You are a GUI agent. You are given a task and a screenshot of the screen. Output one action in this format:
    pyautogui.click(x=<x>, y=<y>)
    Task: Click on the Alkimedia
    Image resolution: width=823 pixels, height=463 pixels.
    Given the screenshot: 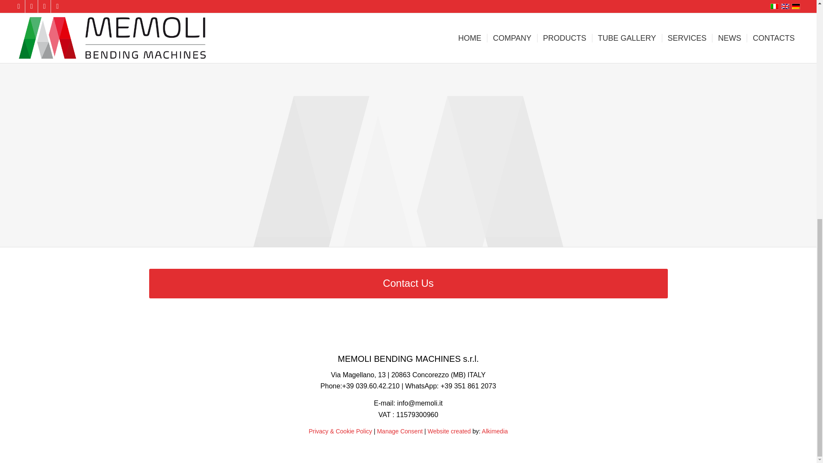 What is the action you would take?
    pyautogui.click(x=495, y=431)
    